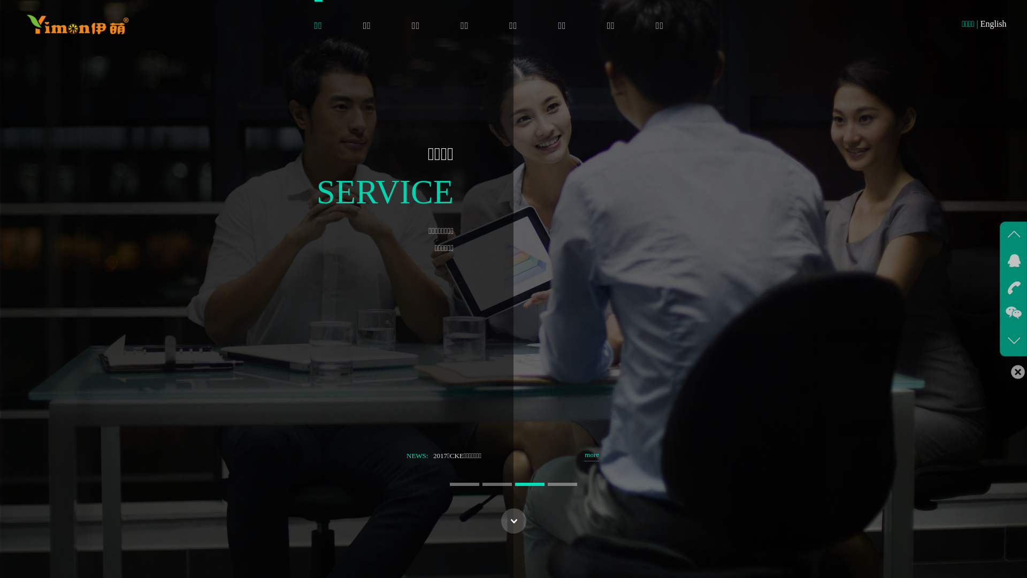  What do you see at coordinates (592, 456) in the screenshot?
I see `more` at bounding box center [592, 456].